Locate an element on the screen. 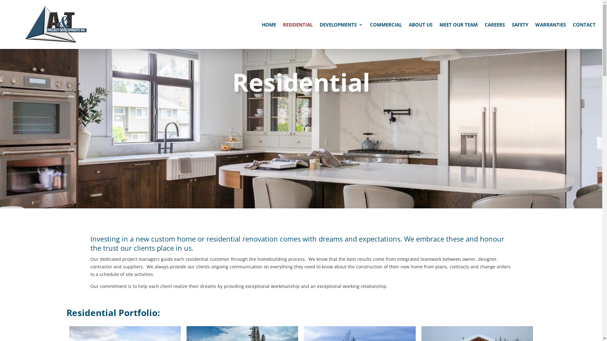 This screenshot has width=607, height=341. CONTACT is located at coordinates (584, 26).